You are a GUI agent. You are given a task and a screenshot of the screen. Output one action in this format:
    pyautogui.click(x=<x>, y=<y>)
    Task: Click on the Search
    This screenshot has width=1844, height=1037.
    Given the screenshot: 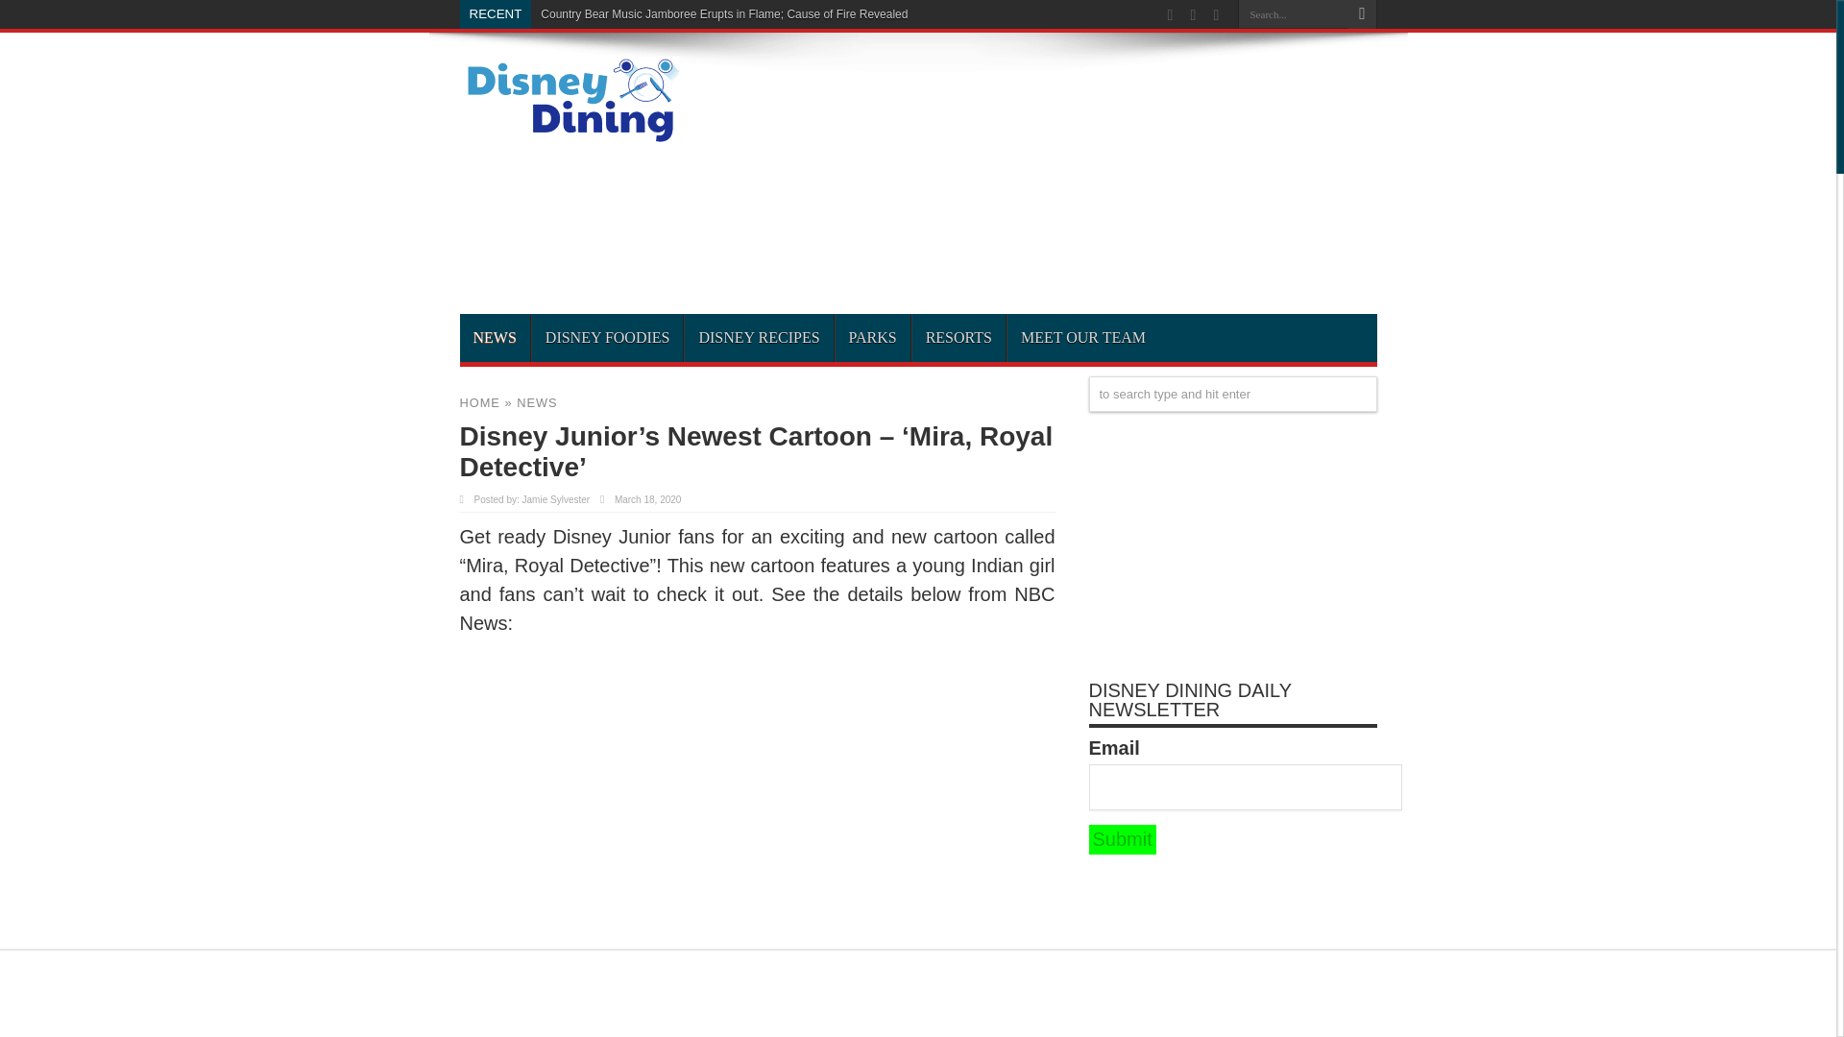 What is the action you would take?
    pyautogui.click(x=1362, y=14)
    